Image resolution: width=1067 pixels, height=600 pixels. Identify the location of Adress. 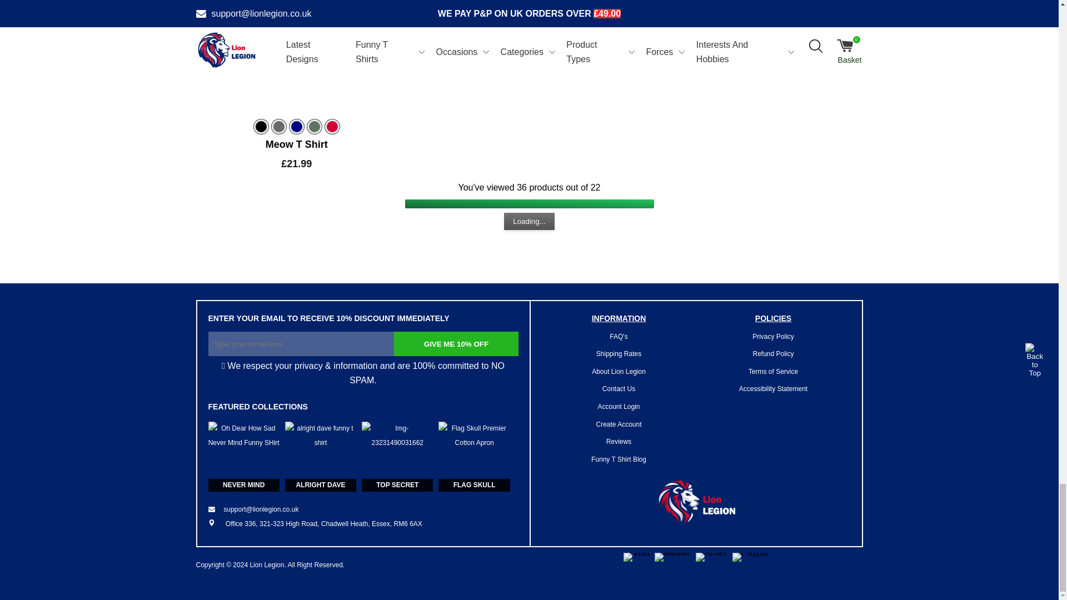
(315, 524).